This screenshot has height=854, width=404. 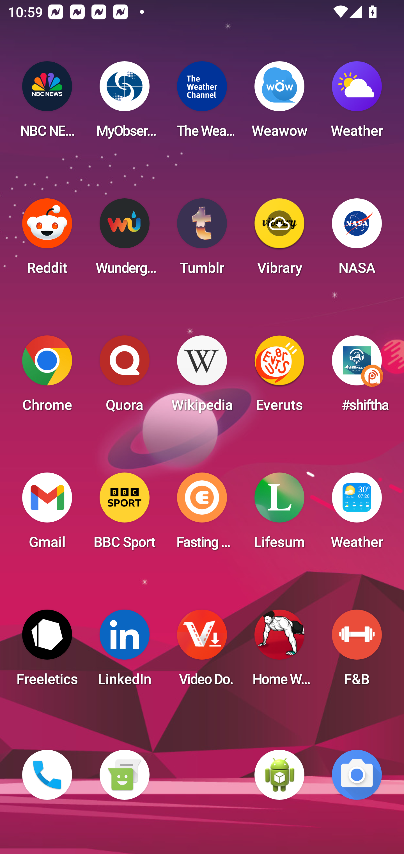 I want to click on Tumblr, so click(x=202, y=240).